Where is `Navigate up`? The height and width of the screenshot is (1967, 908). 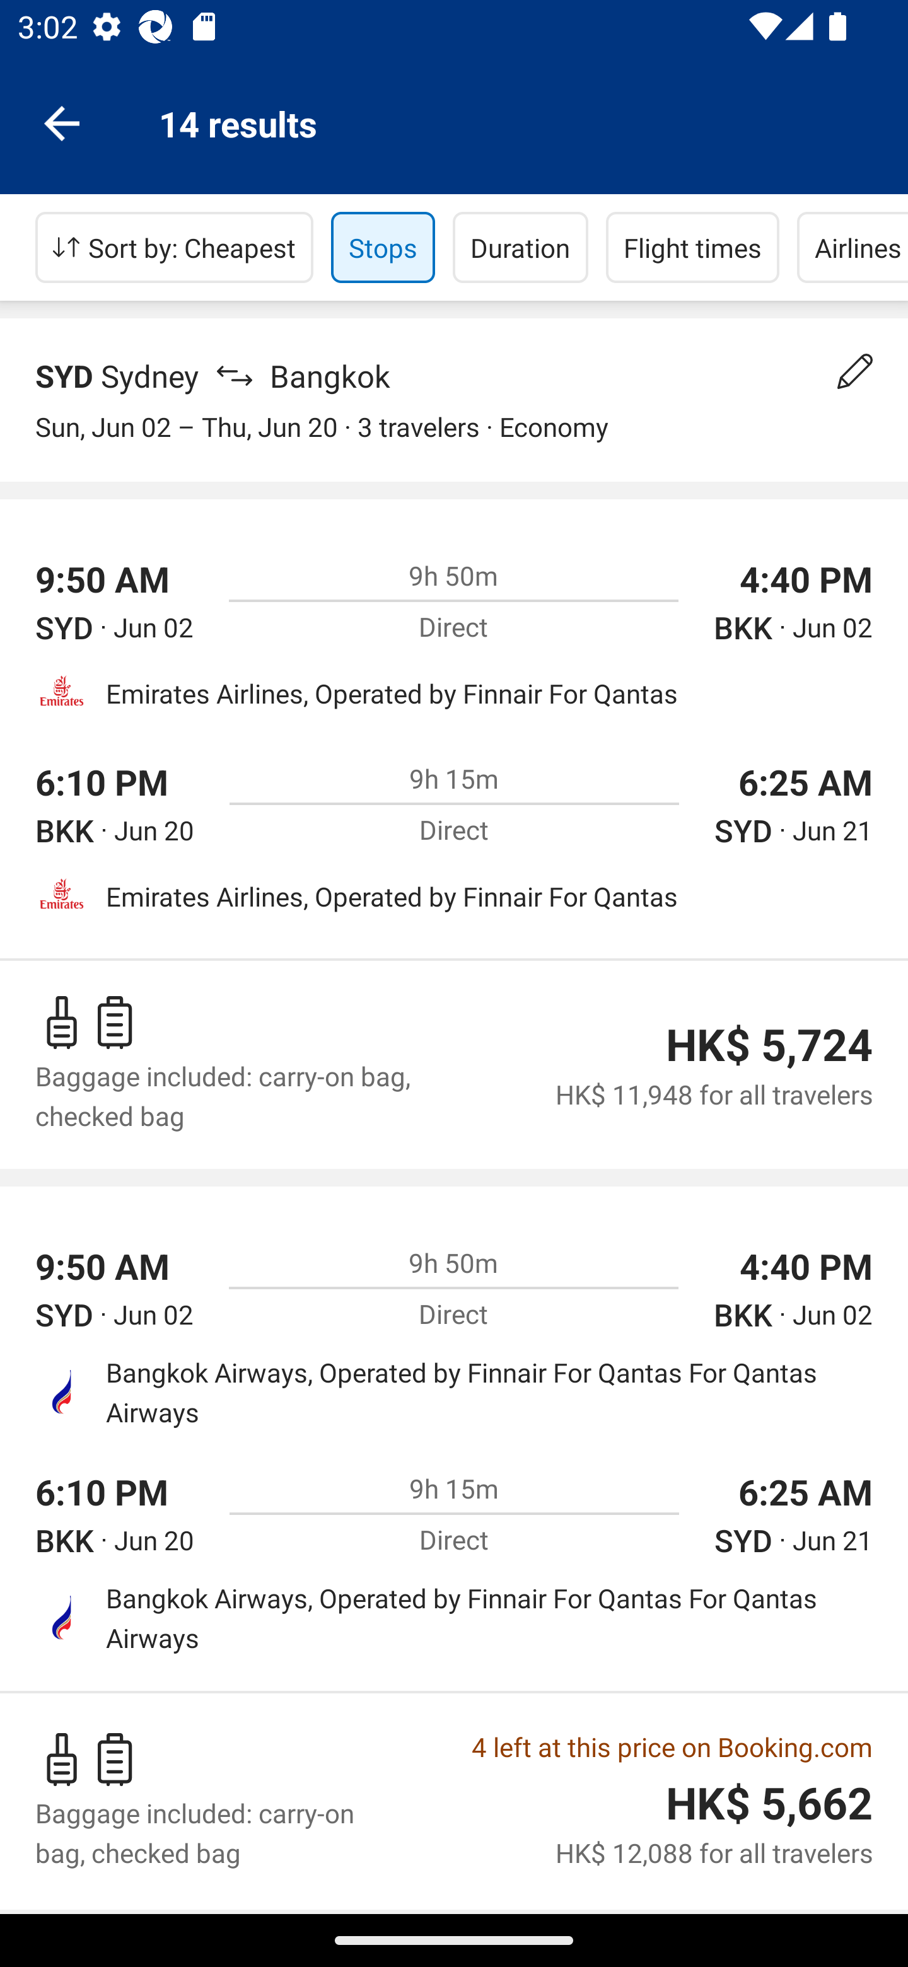
Navigate up is located at coordinates (62, 122).